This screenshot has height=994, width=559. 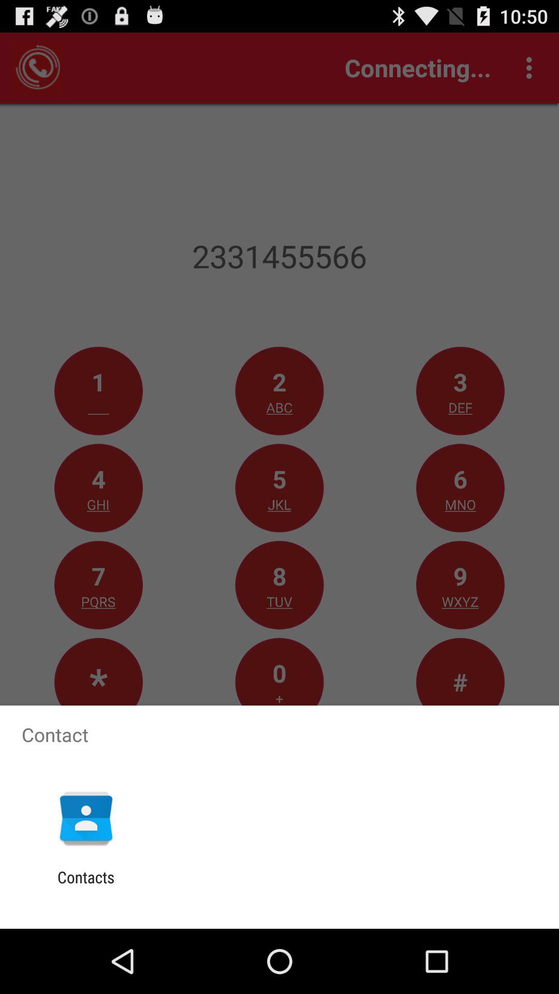 I want to click on turn on contacts app, so click(x=86, y=886).